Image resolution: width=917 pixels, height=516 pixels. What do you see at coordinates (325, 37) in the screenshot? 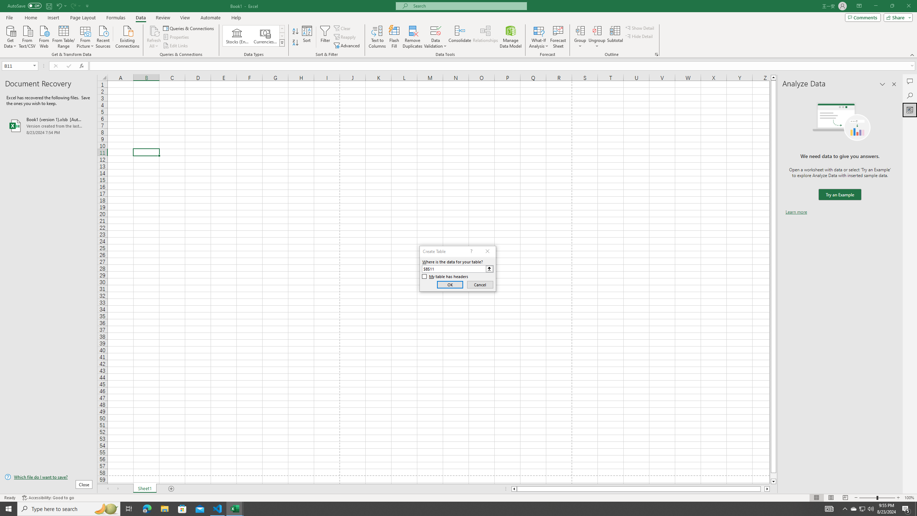
I see `Filter` at bounding box center [325, 37].